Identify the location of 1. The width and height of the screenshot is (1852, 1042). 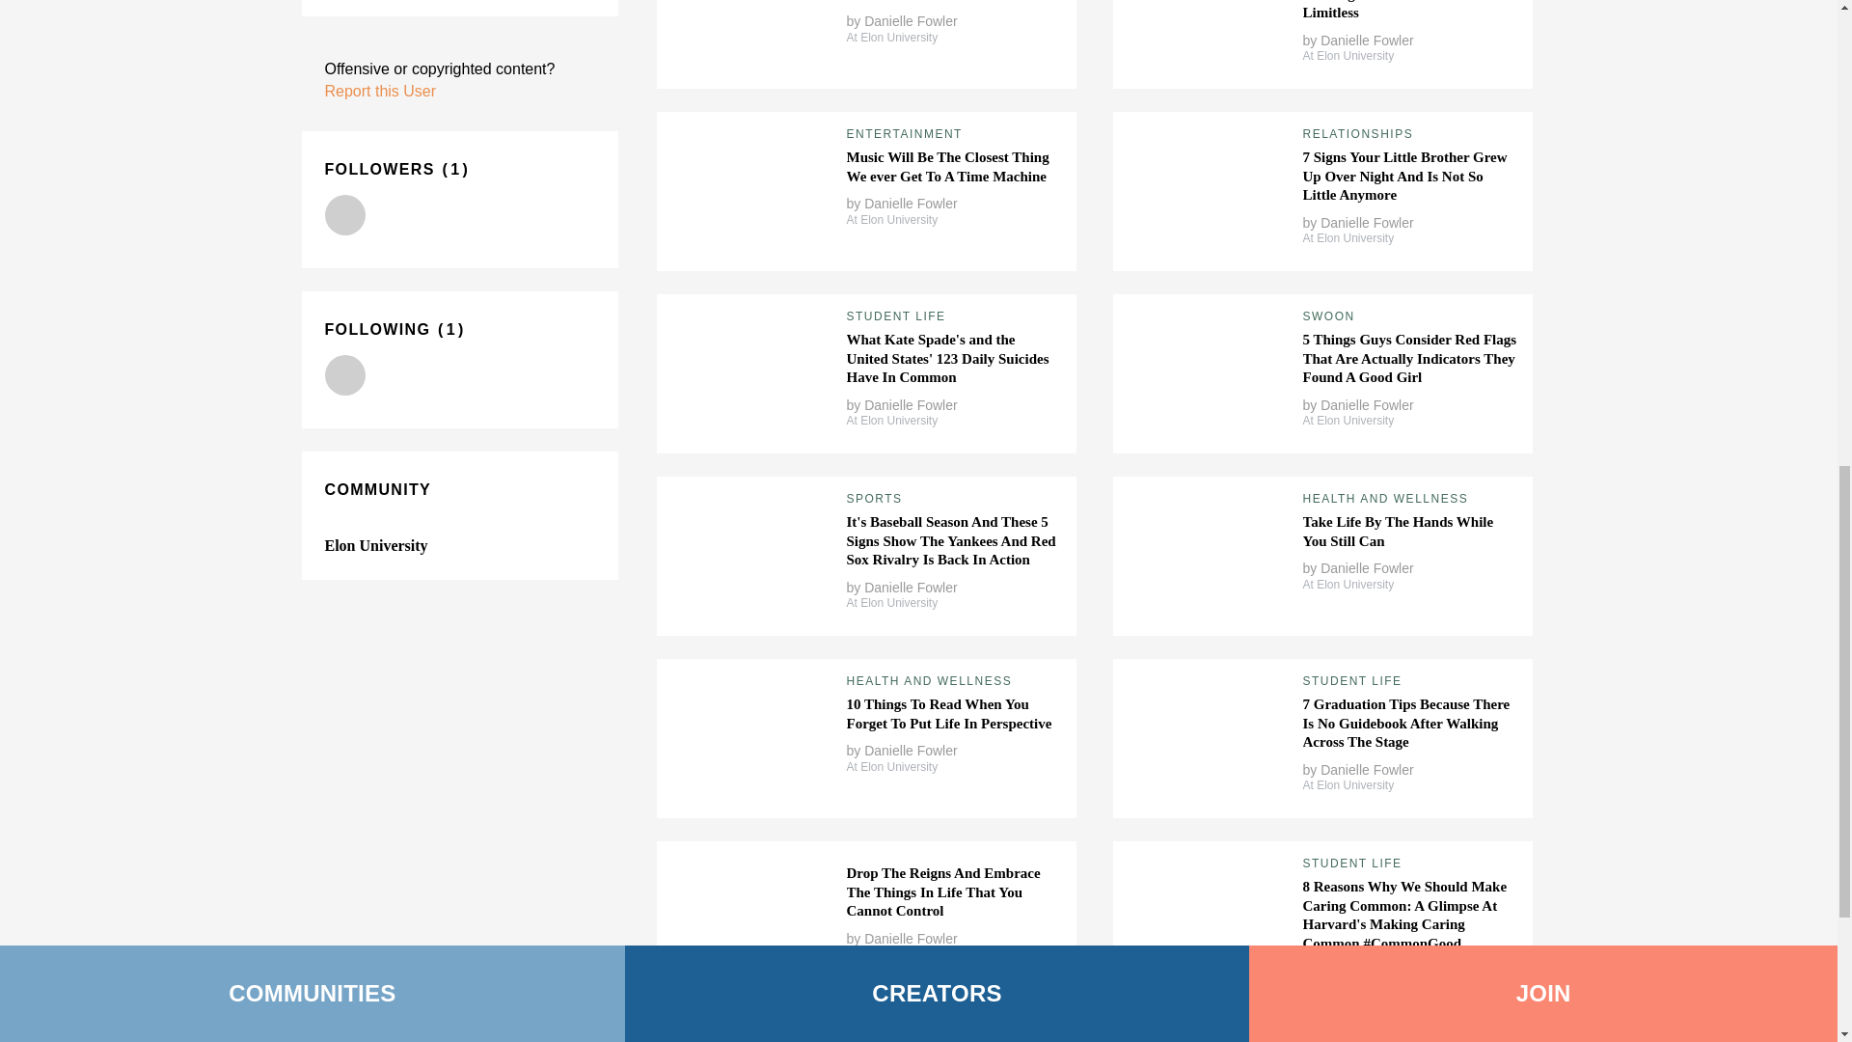
(455, 169).